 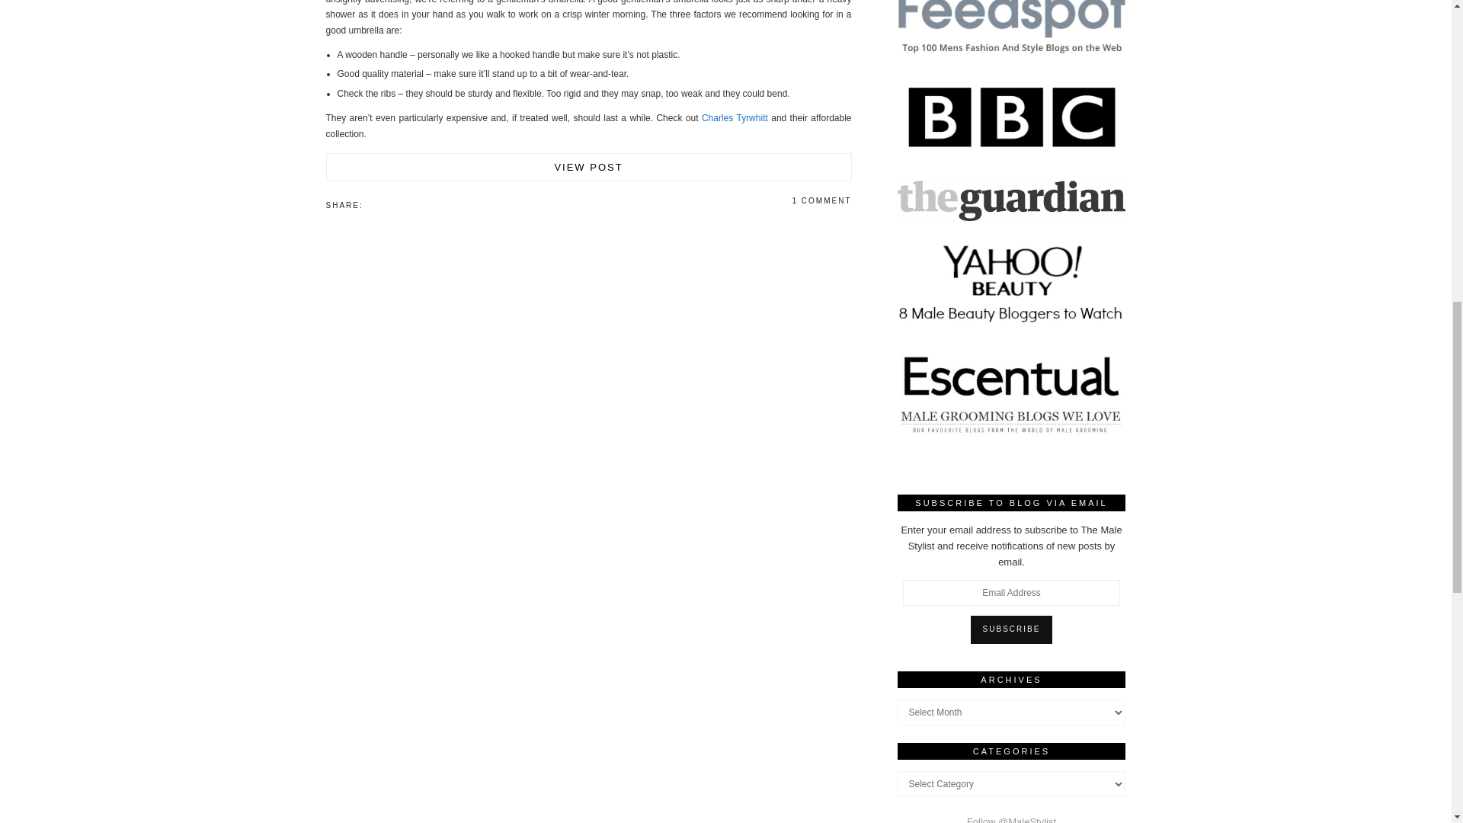 What do you see at coordinates (821, 200) in the screenshot?
I see `1 COMMENT` at bounding box center [821, 200].